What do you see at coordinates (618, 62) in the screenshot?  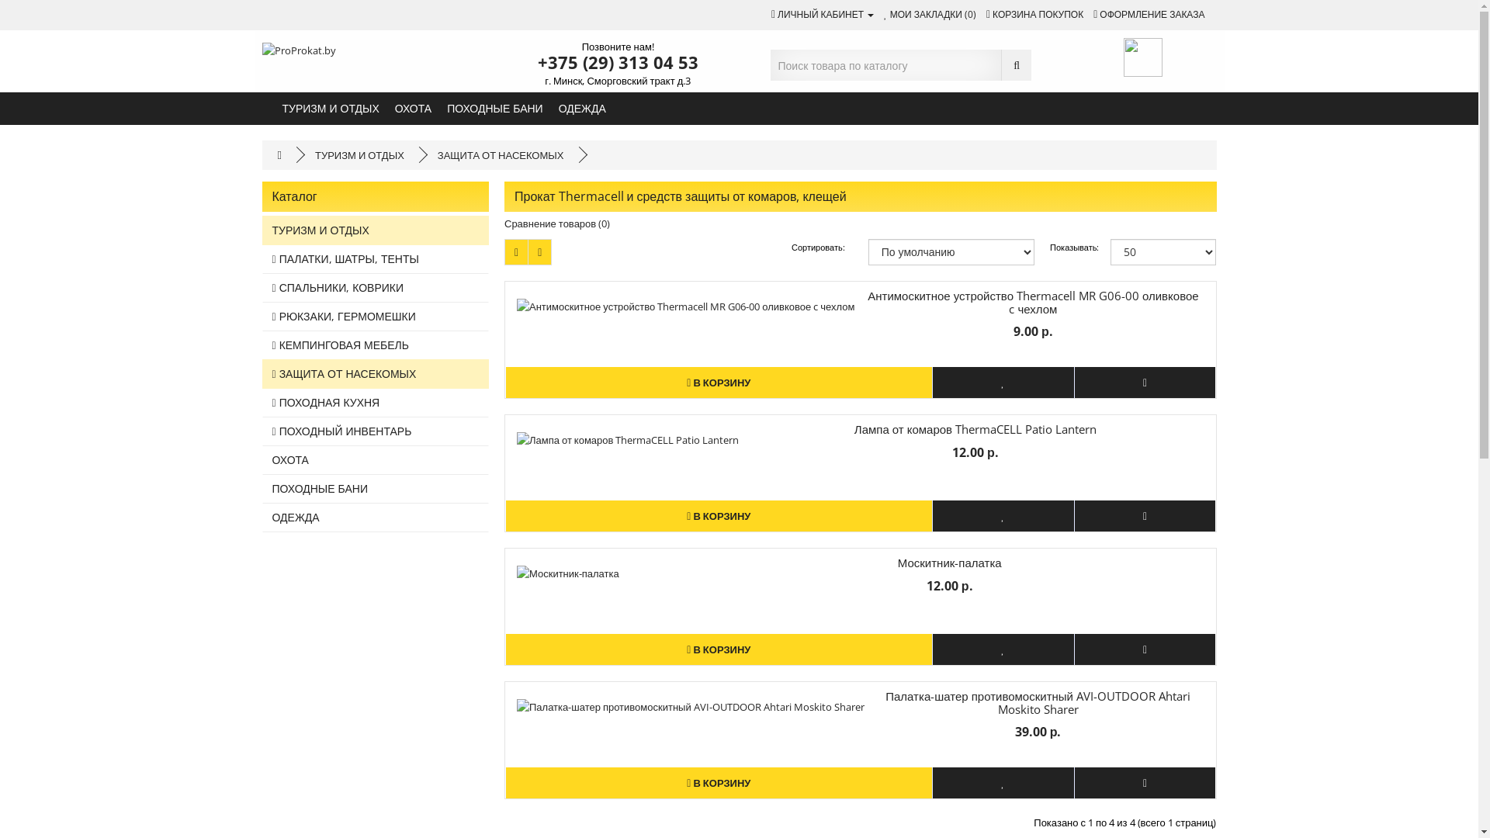 I see `+375 (29) 313 04 53` at bounding box center [618, 62].